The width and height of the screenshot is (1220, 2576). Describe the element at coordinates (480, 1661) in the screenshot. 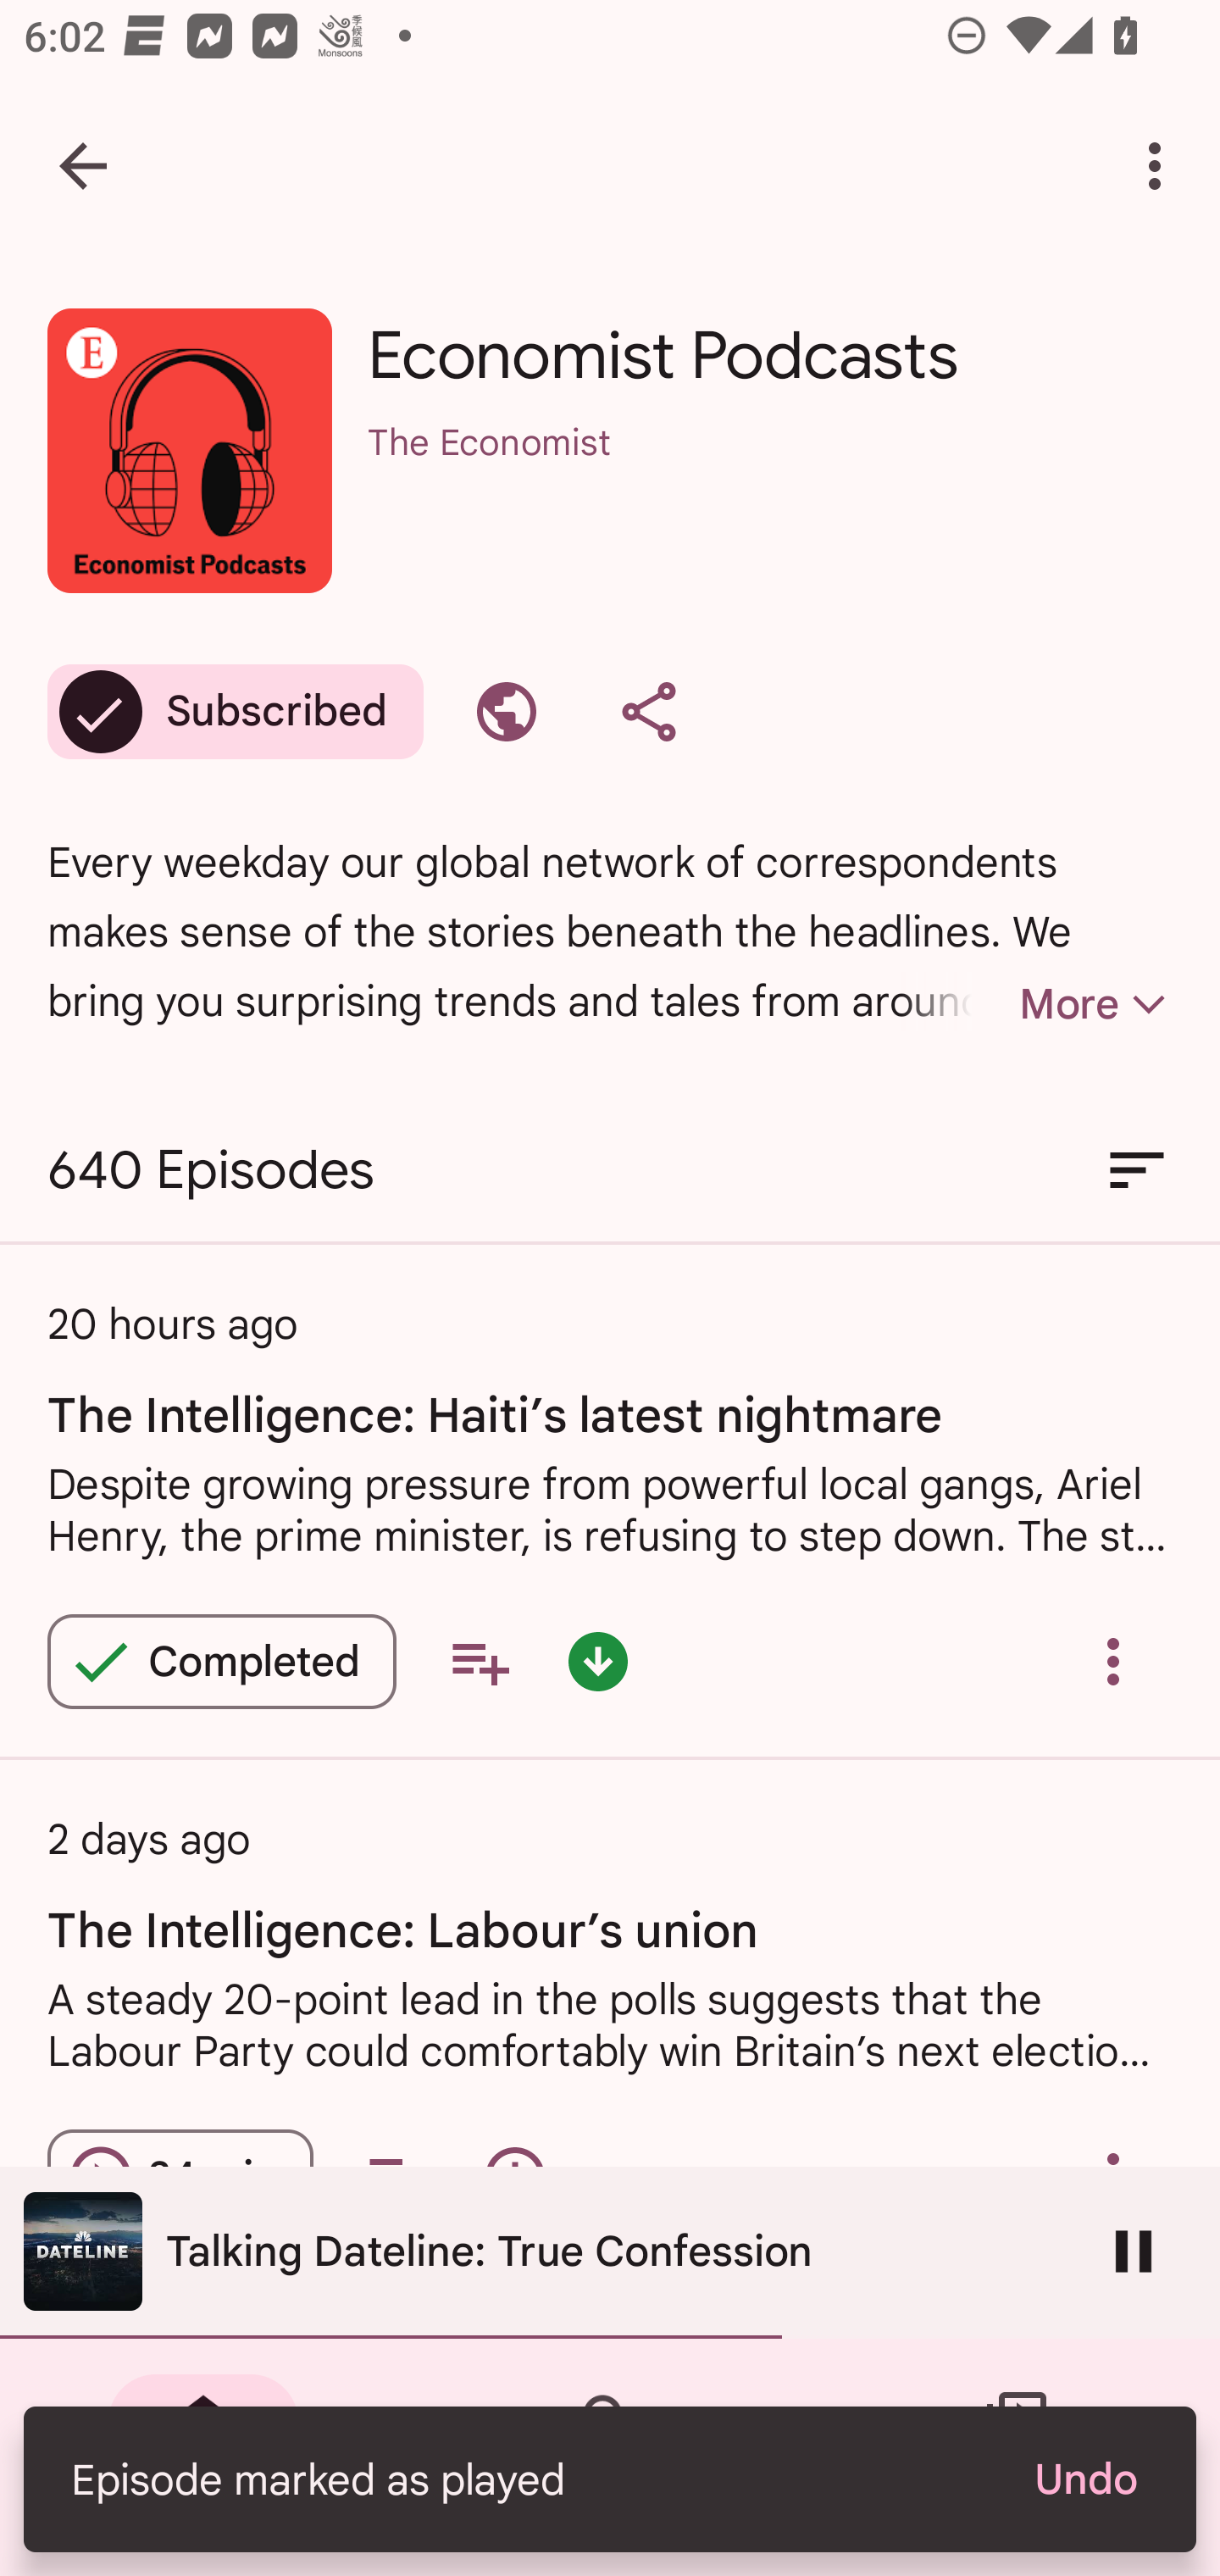

I see `Add to your queue` at that location.